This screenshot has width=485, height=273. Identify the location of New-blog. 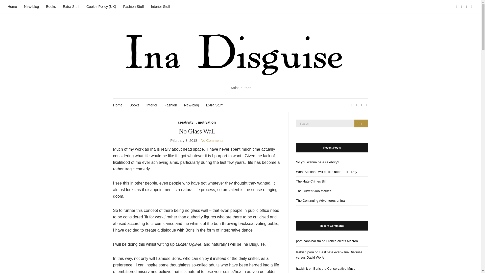
(31, 7).